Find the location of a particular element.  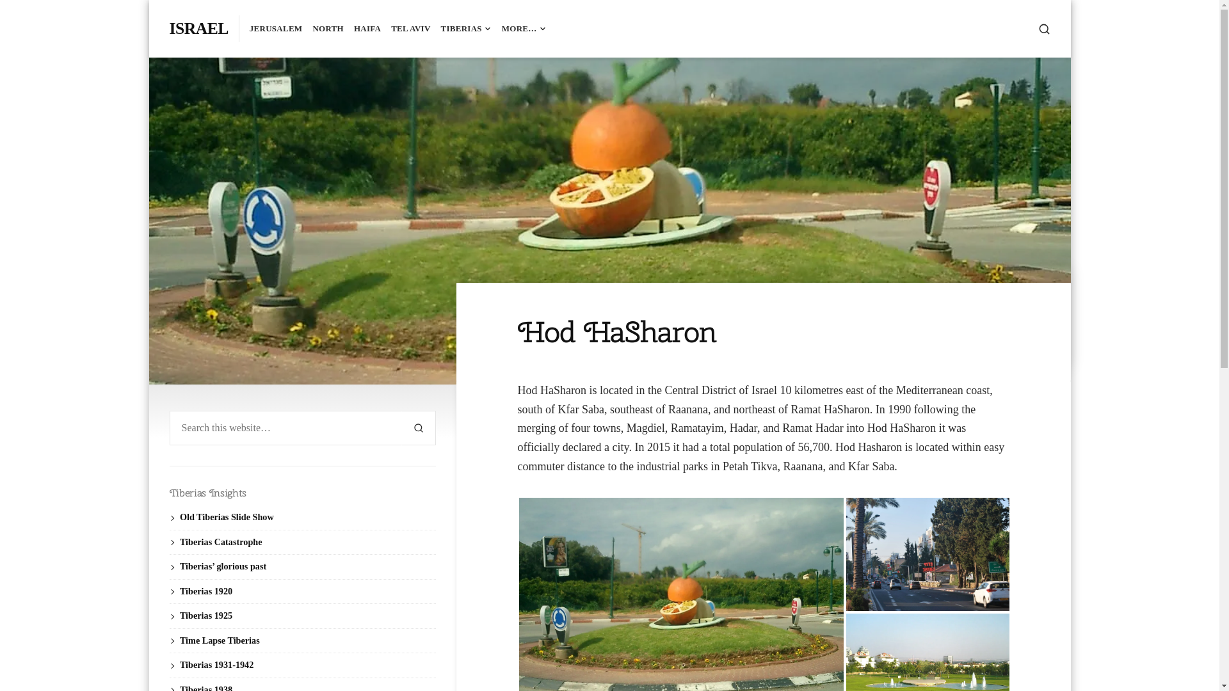

Tiberias Catastrophe is located at coordinates (221, 542).